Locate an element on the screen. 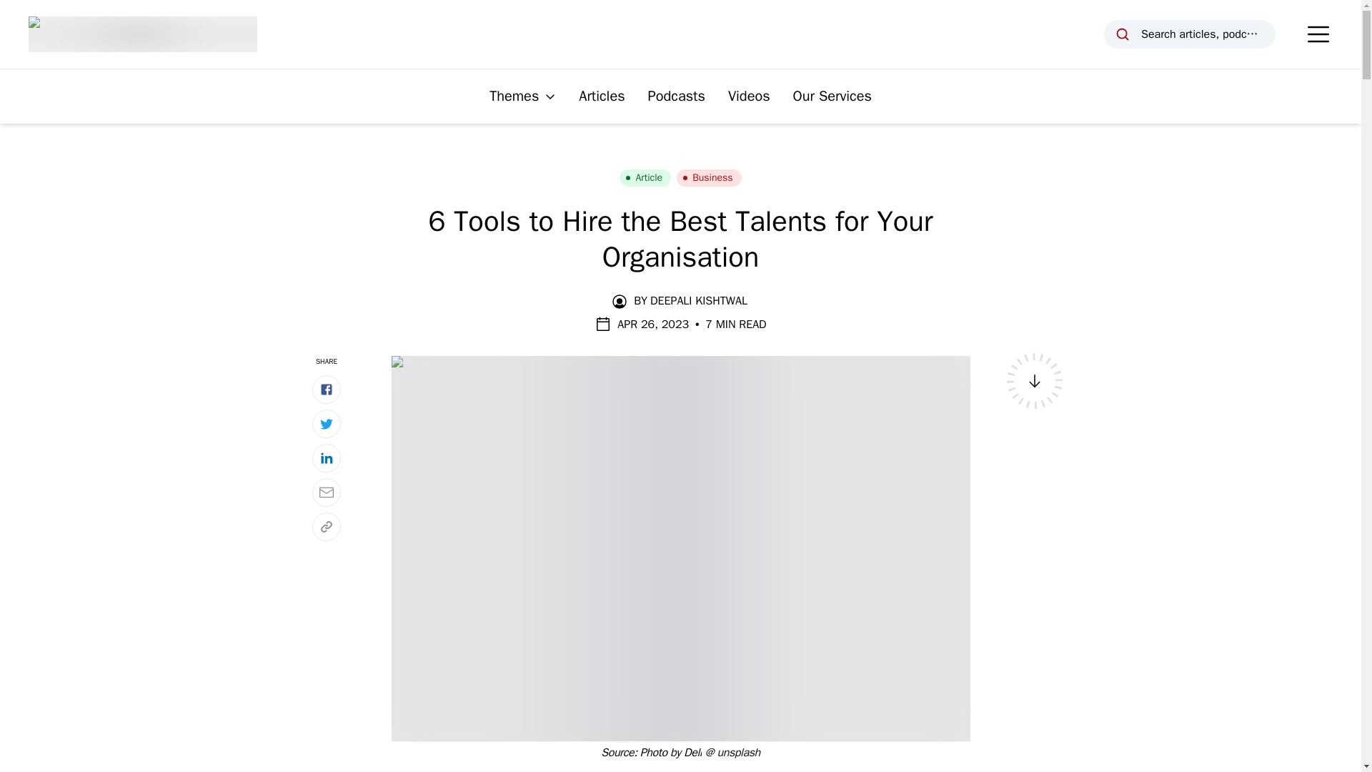 This screenshot has height=772, width=1372. Our Services is located at coordinates (832, 96).